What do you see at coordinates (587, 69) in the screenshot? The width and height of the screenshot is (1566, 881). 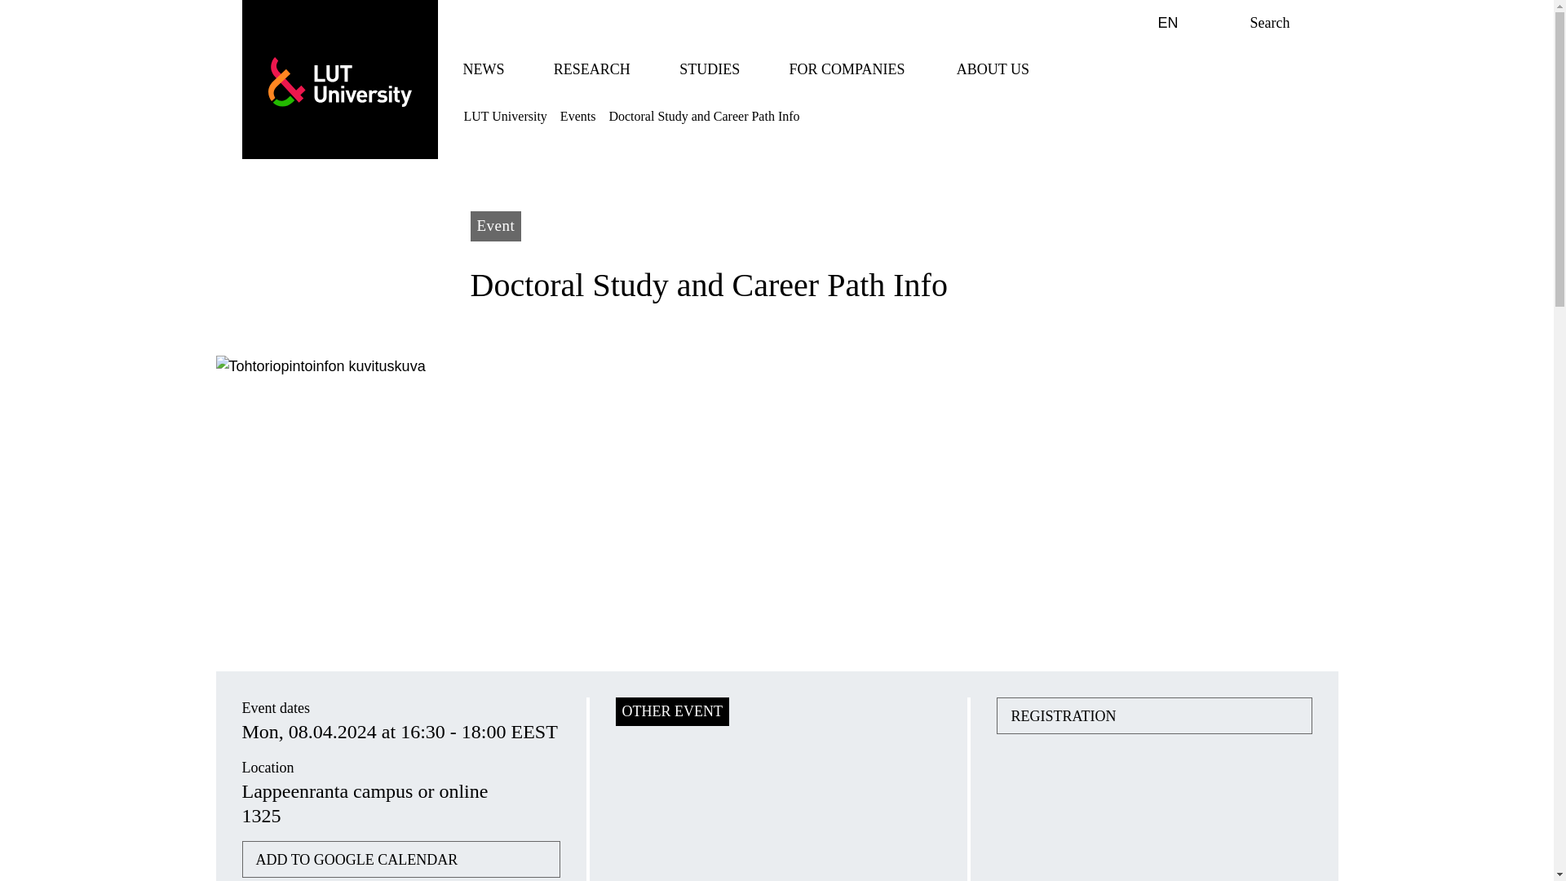 I see `Research` at bounding box center [587, 69].